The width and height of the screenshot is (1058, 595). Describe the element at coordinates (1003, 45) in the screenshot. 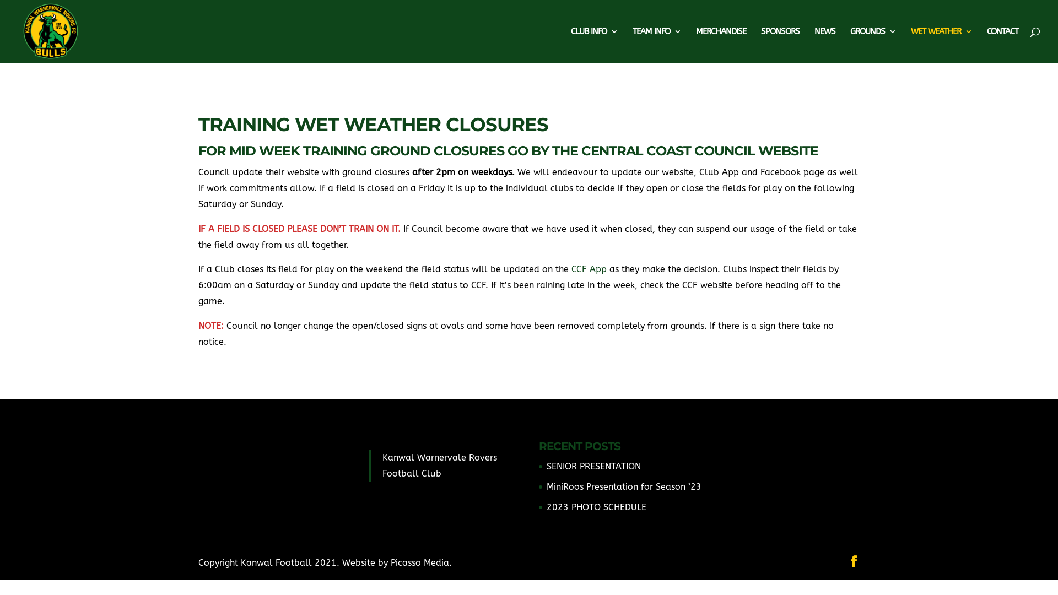

I see `CONTACT` at that location.